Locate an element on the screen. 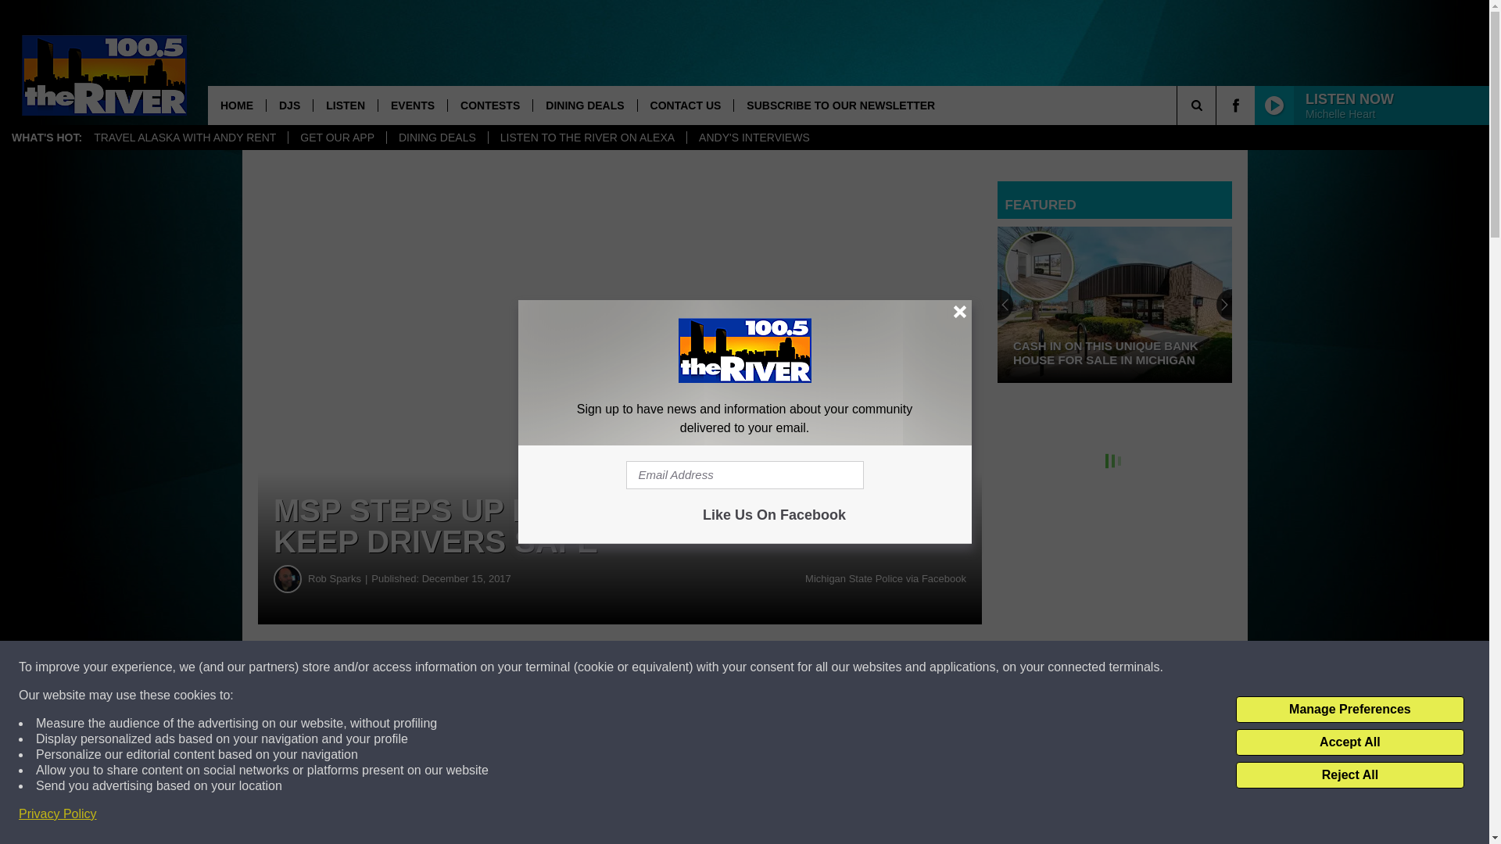  SEARCH is located at coordinates (1218, 105).